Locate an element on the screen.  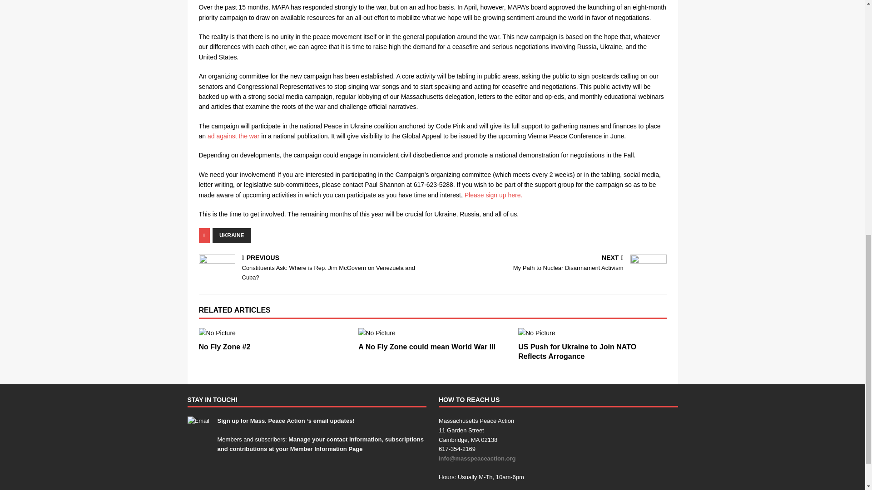
US Push for Ukraine to Join NATO Reflects Arrogance is located at coordinates (577, 351).